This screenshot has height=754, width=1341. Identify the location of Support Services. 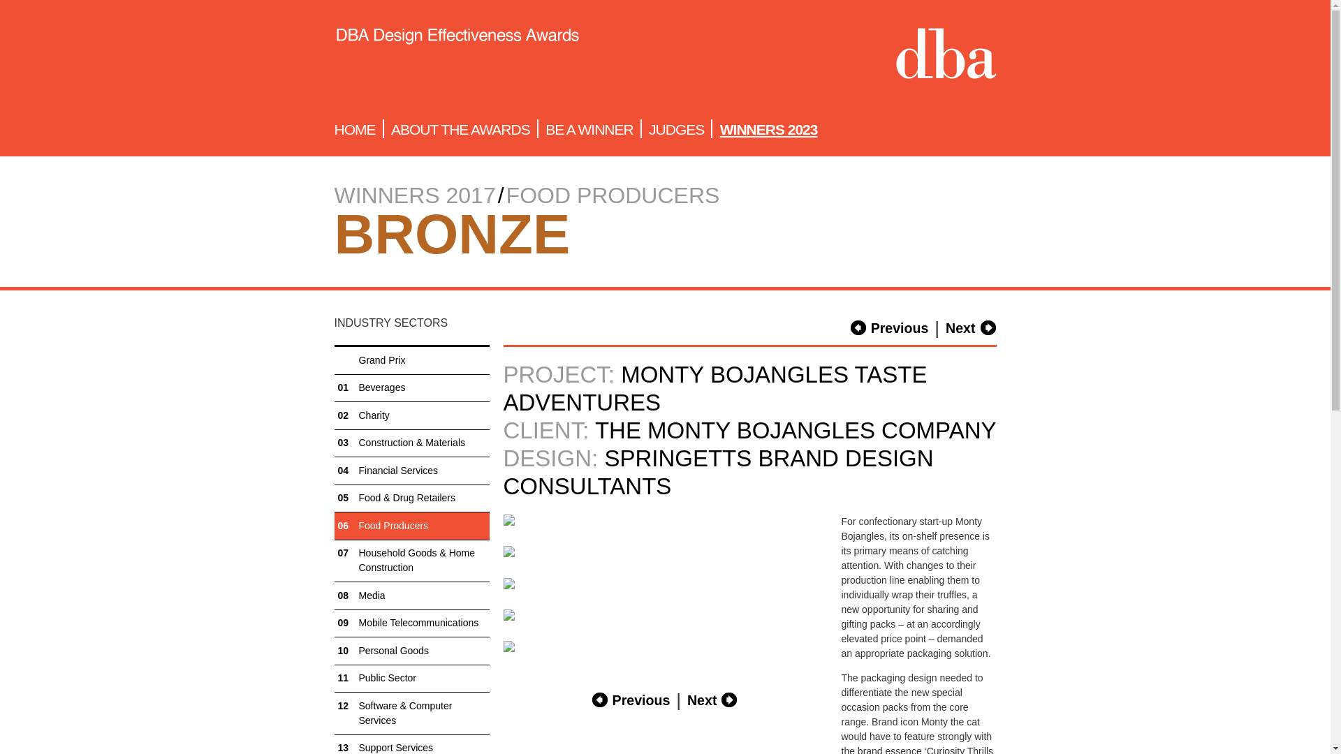
(411, 744).